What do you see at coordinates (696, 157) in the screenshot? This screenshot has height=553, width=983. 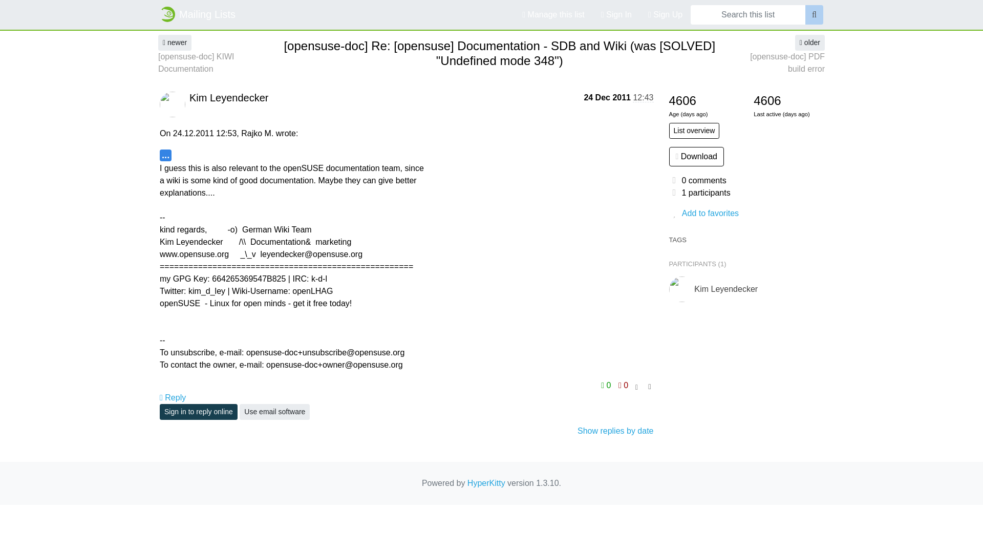 I see `This thread in gzipped mbox format` at bounding box center [696, 157].